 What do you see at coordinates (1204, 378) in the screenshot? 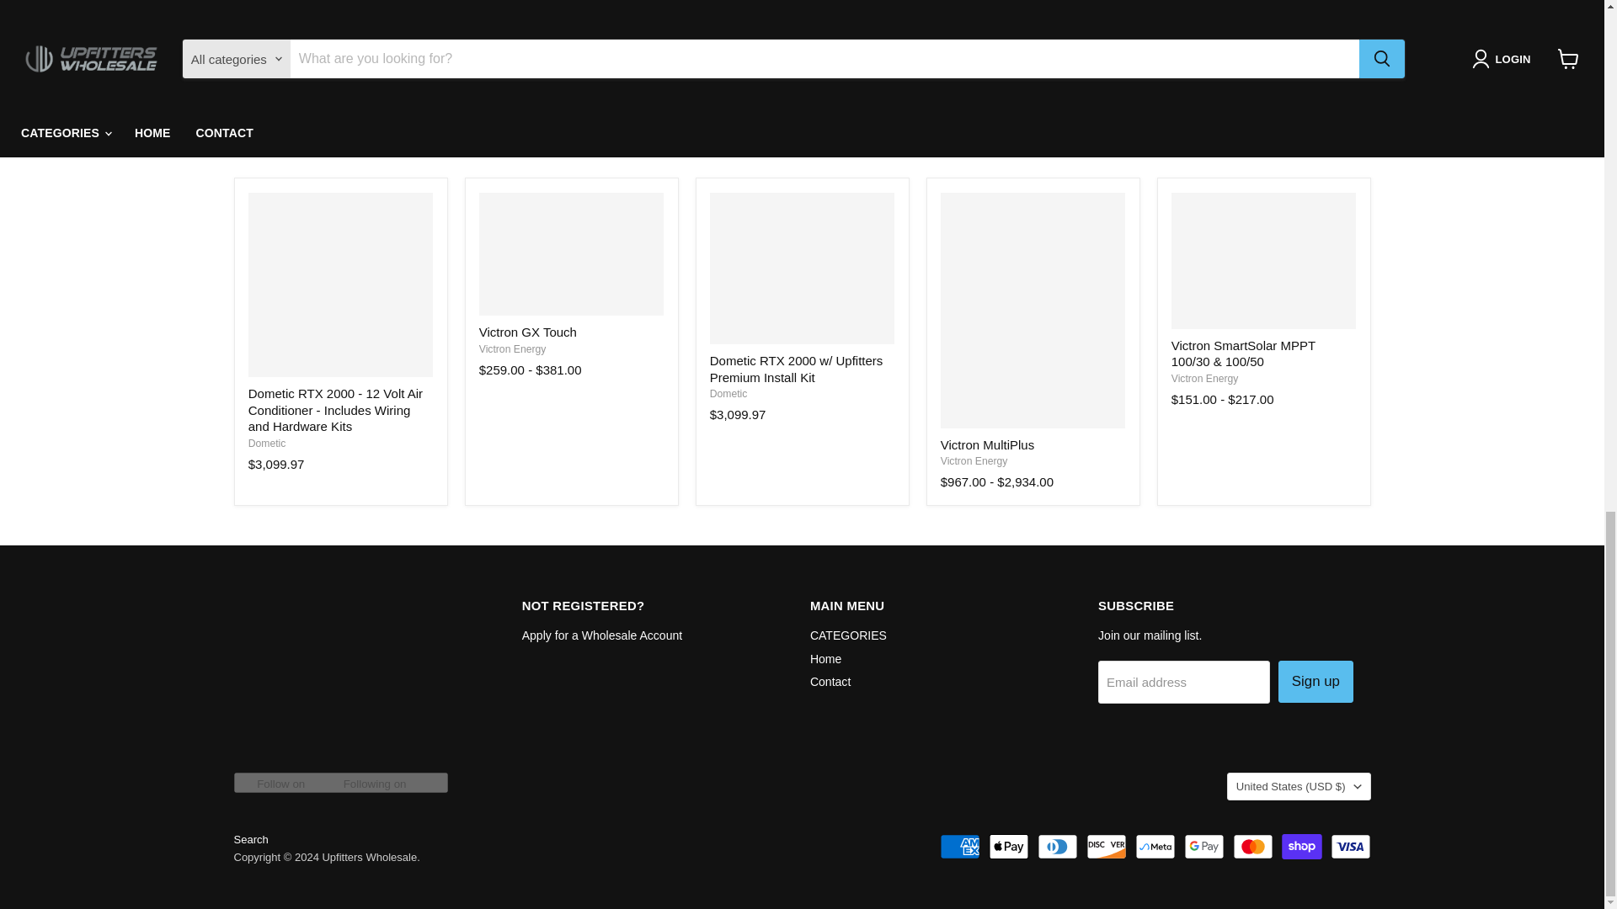
I see `Victron Energy` at bounding box center [1204, 378].